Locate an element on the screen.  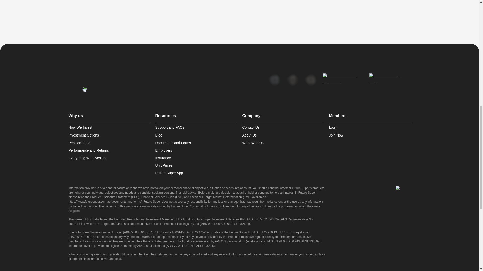
Unit Prices is located at coordinates (196, 165).